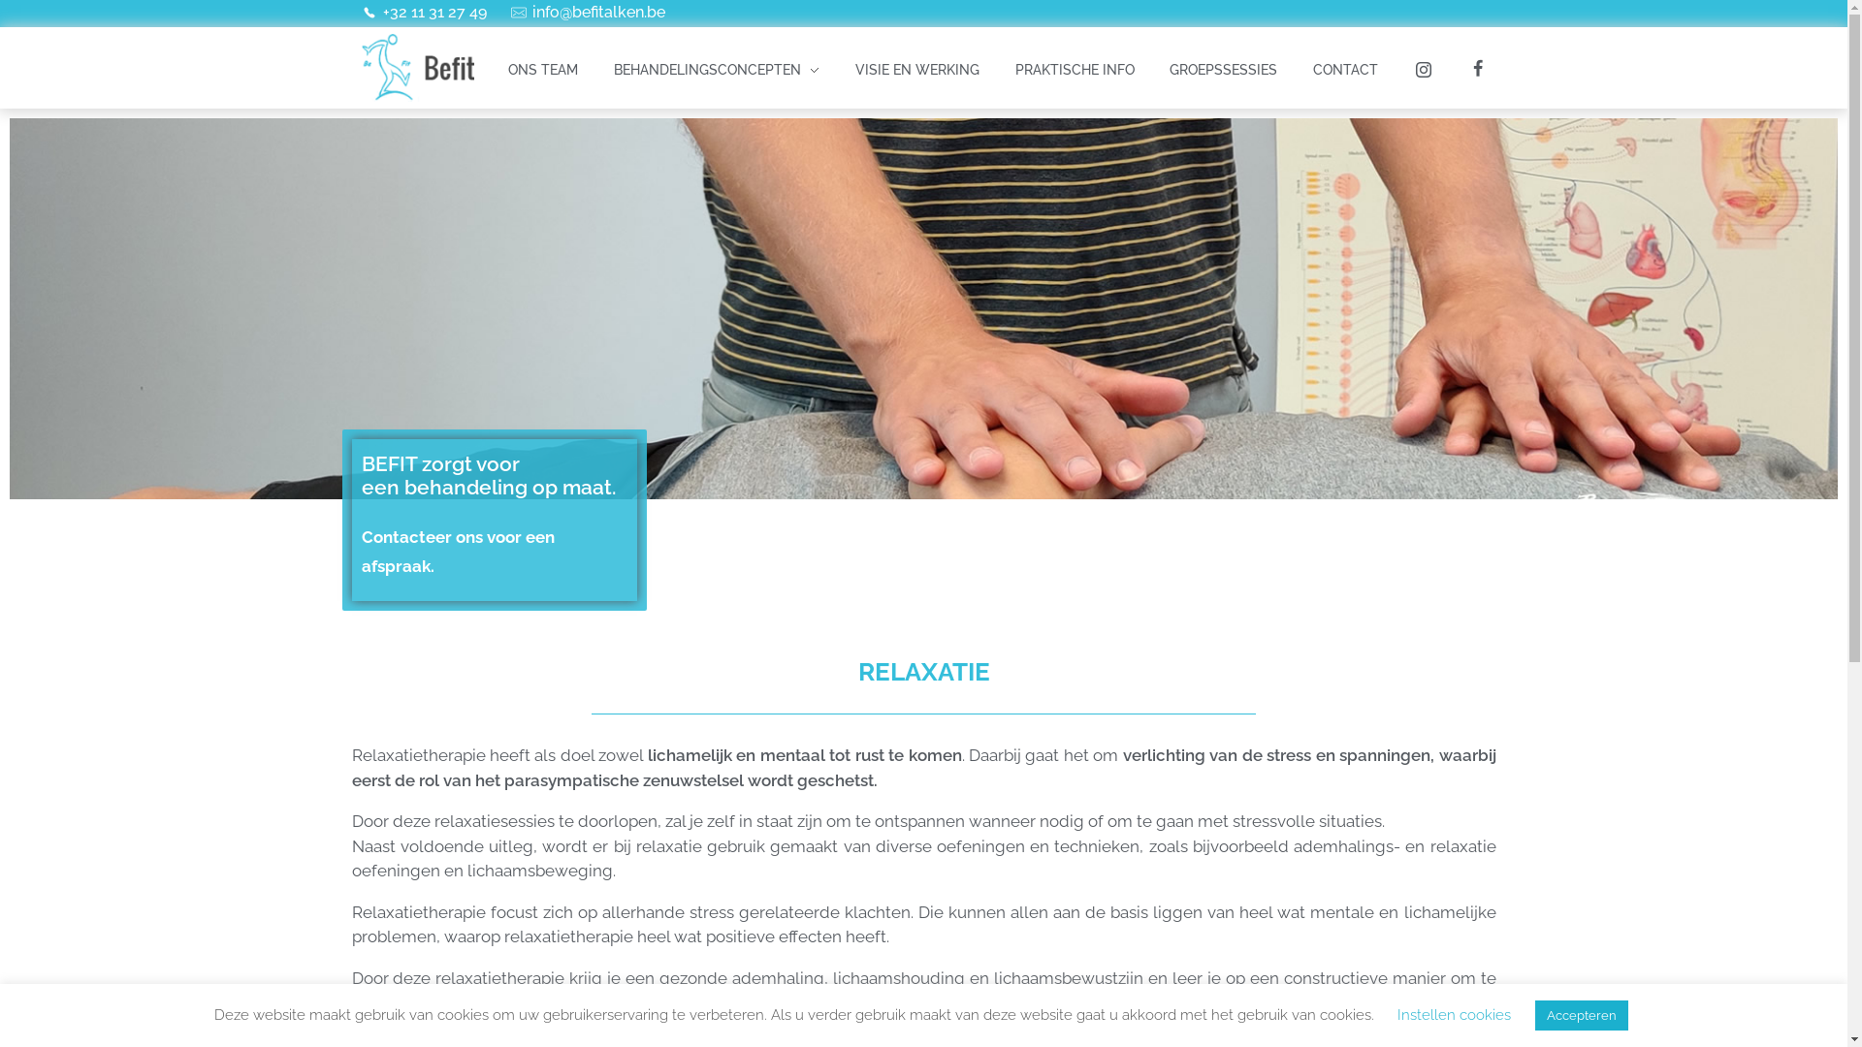  Describe the element at coordinates (494, 476) in the screenshot. I see `BEFIT zorgt voor
een behandeling op maat.` at that location.